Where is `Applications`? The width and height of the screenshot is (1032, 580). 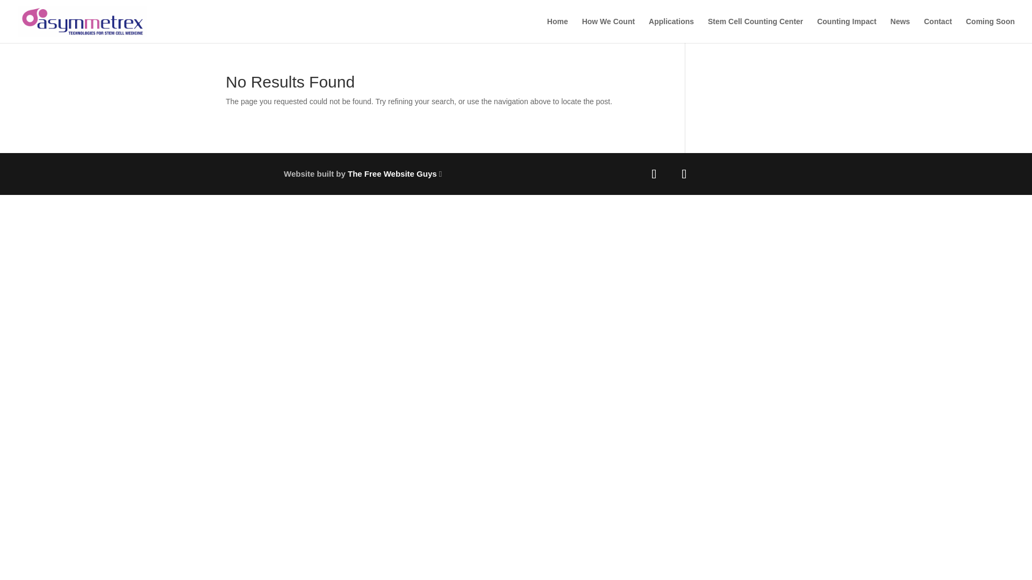 Applications is located at coordinates (671, 30).